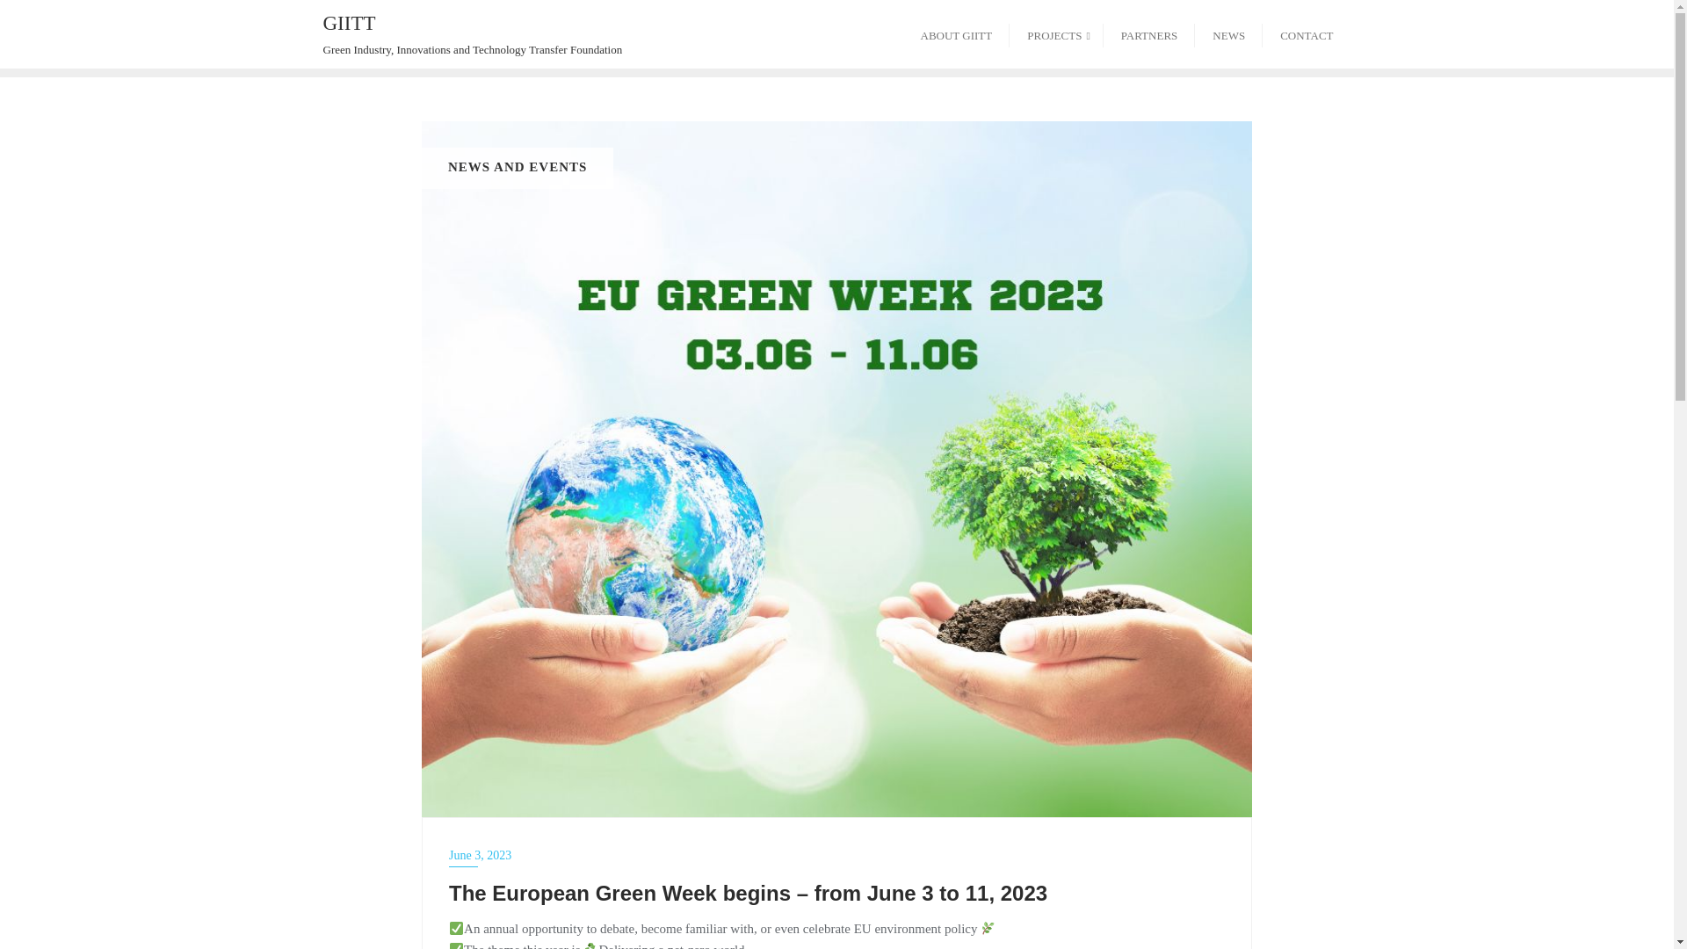 Image resolution: width=1687 pixels, height=949 pixels. I want to click on CONTACT, so click(1306, 33).